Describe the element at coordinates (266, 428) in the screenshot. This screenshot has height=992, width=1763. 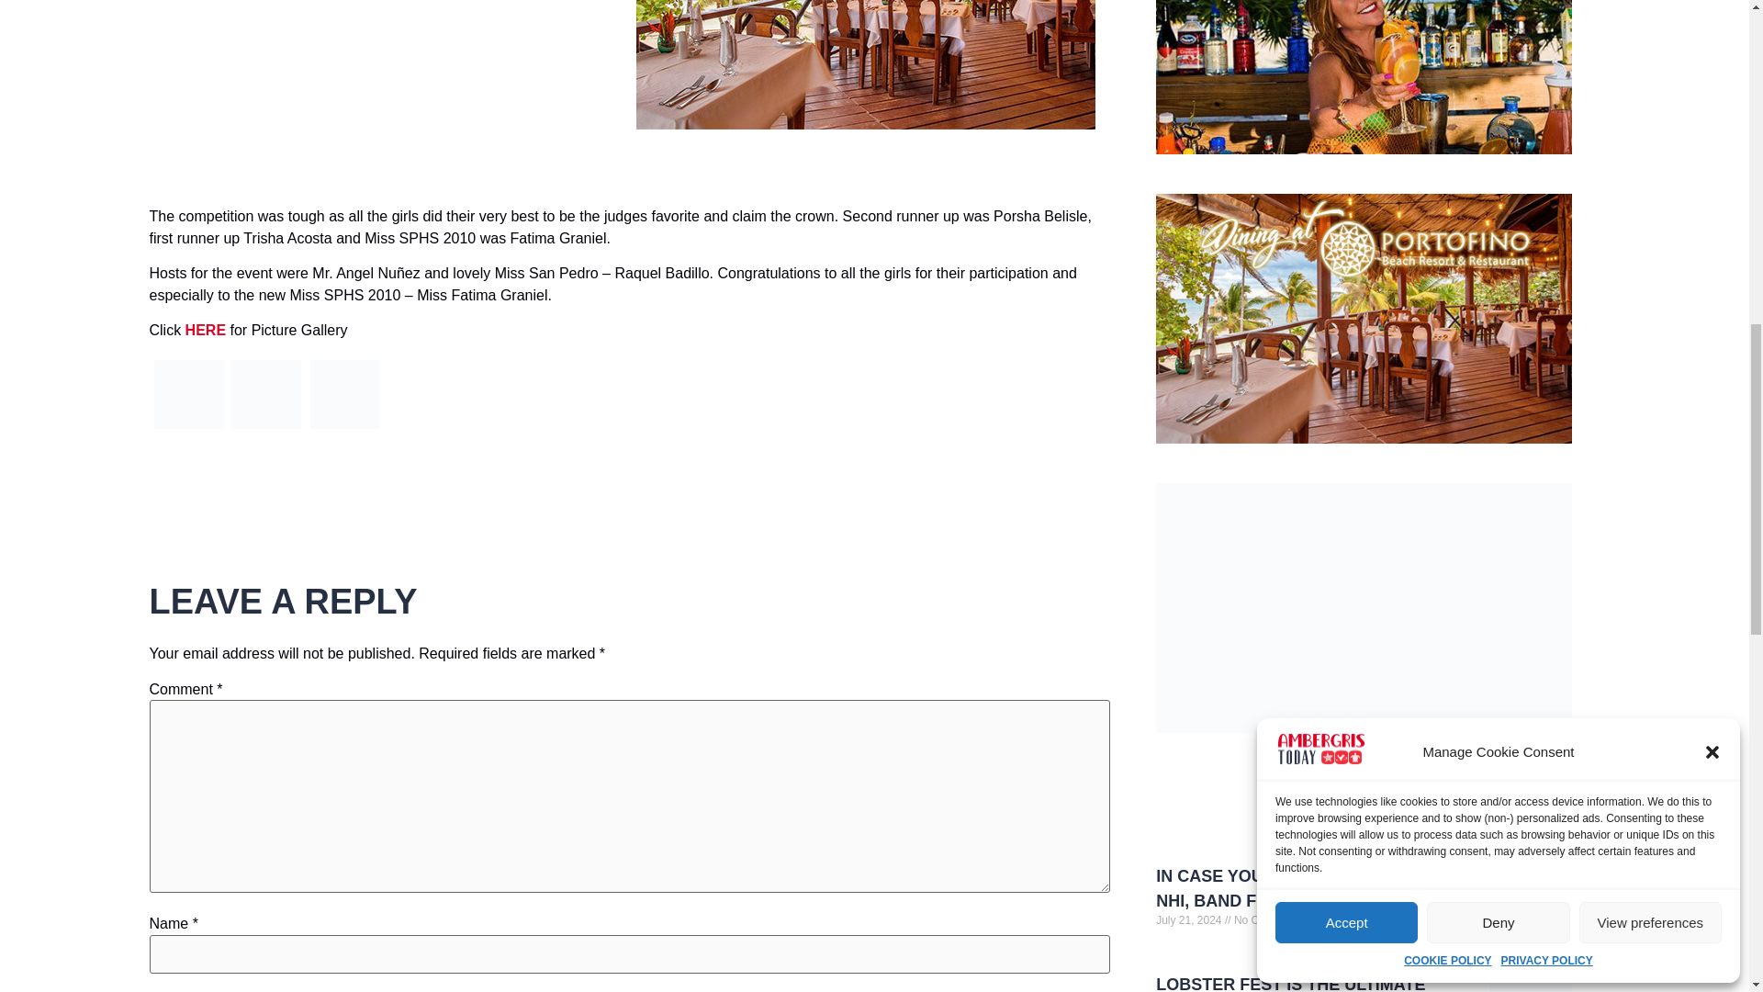
I see `Contestants at the Miss San Pedro High Pageant` at that location.